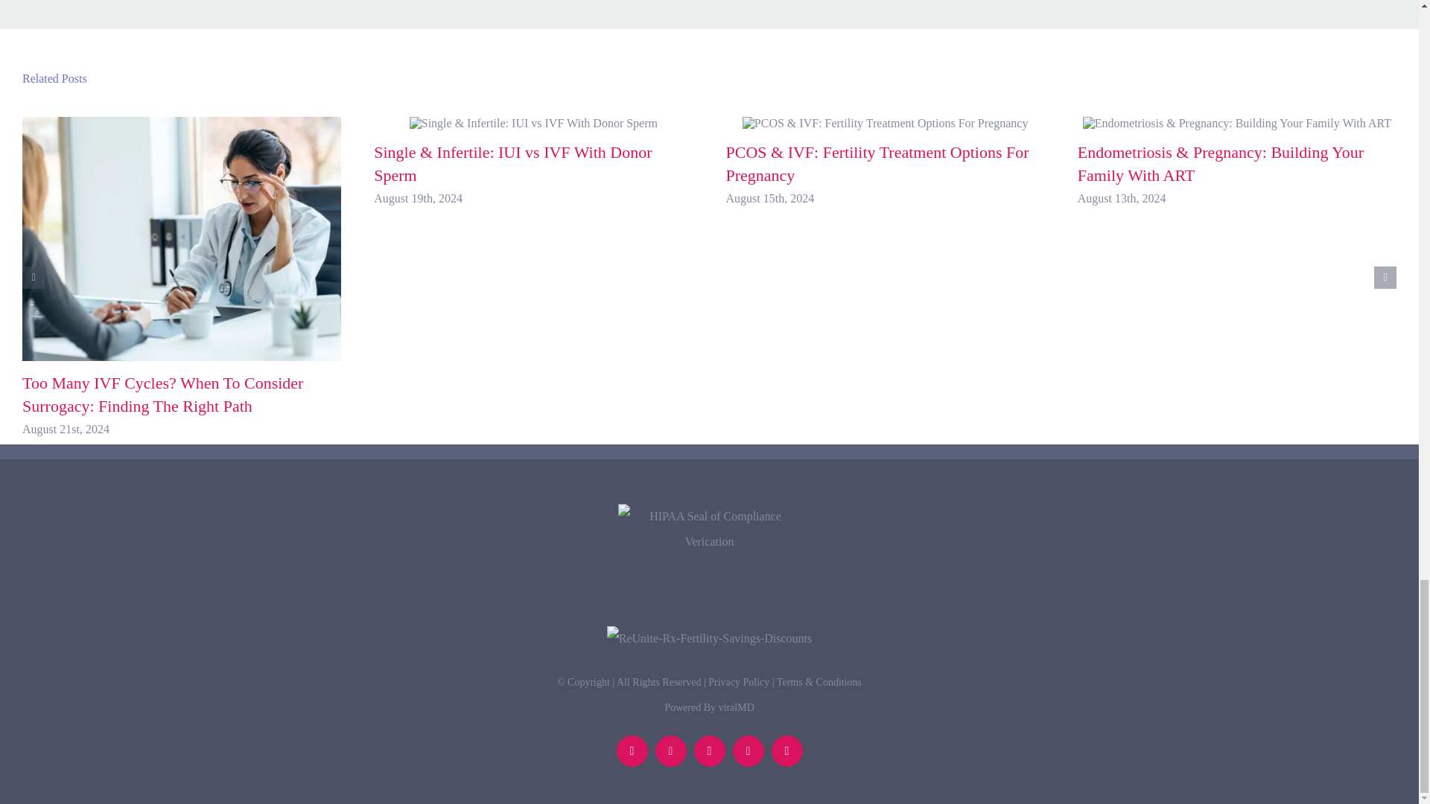 The width and height of the screenshot is (1430, 804). Describe the element at coordinates (709, 751) in the screenshot. I see `X` at that location.